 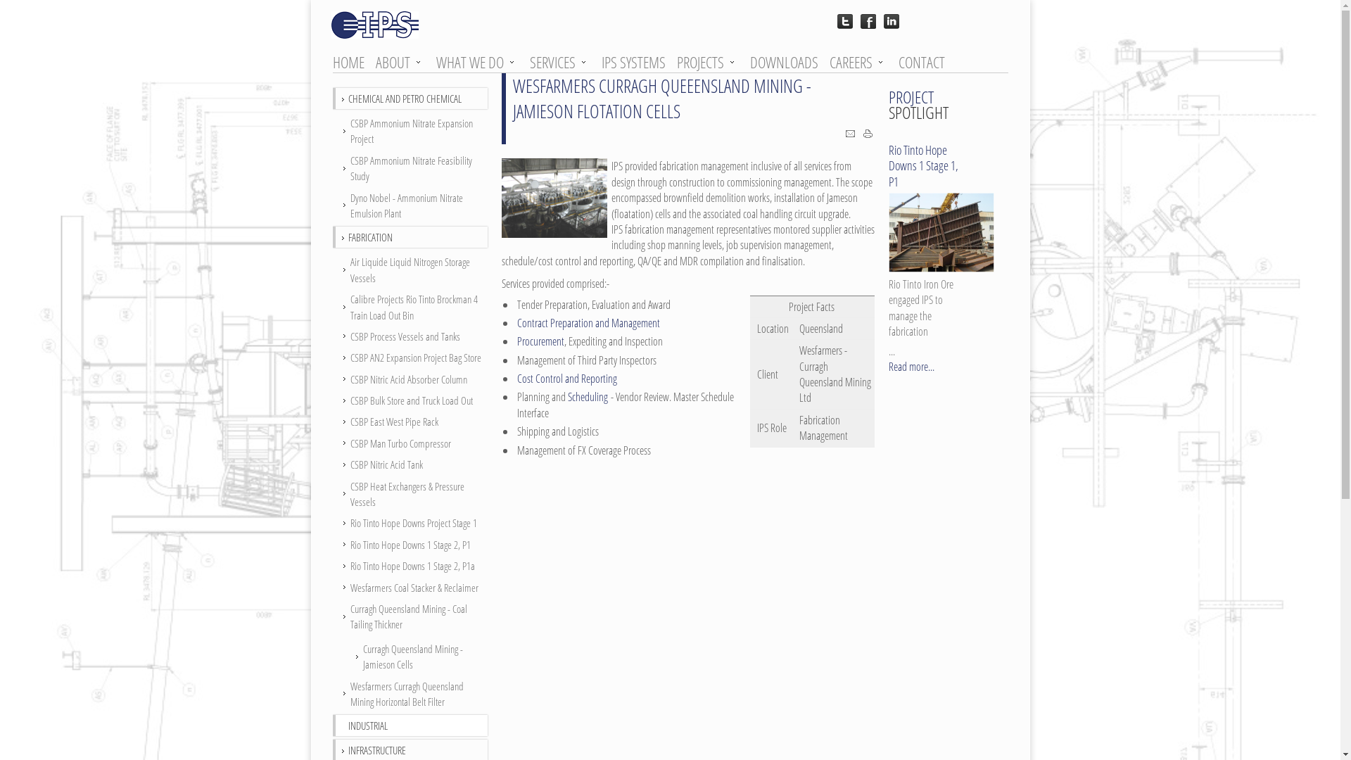 What do you see at coordinates (411, 494) in the screenshot?
I see `CSBP Heat Exchangers & Pressure Vessels` at bounding box center [411, 494].